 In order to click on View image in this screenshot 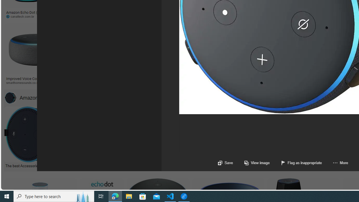, I will do `click(251, 163)`.